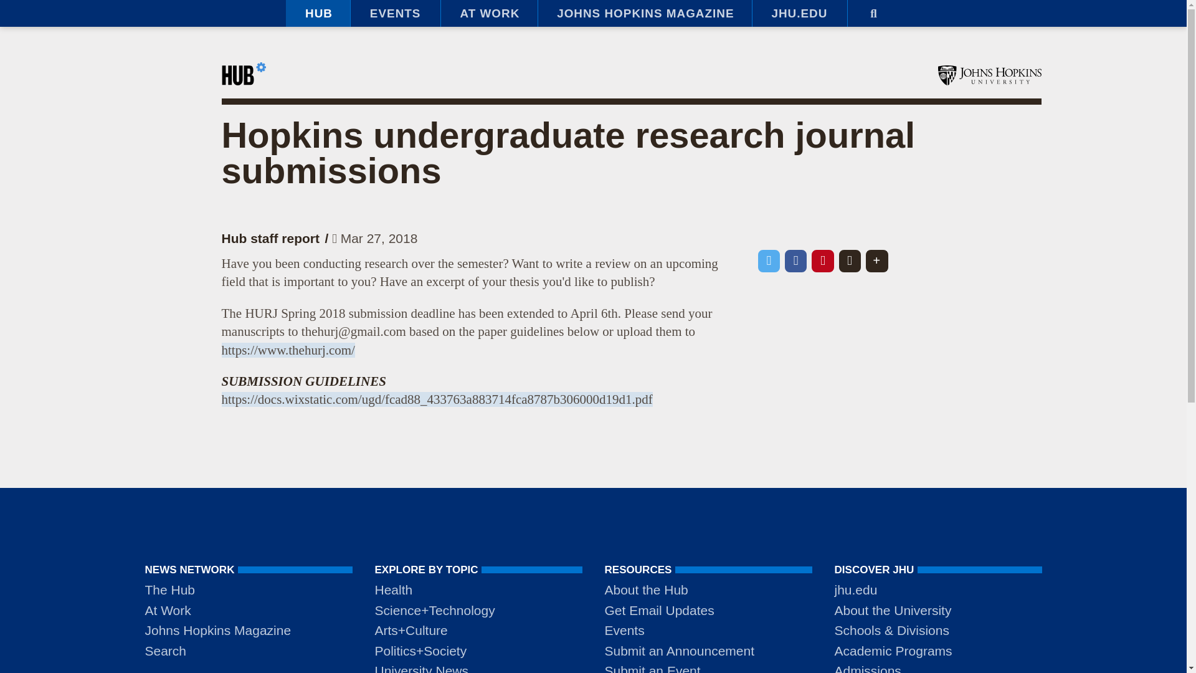 The width and height of the screenshot is (1196, 673). I want to click on EVENTS, so click(395, 14).